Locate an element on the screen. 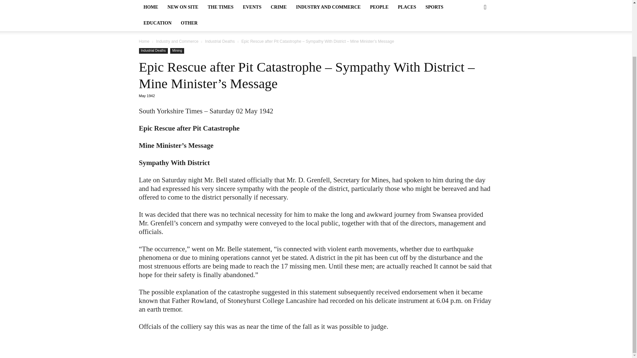 This screenshot has height=358, width=637. PEOPLE is located at coordinates (379, 8).